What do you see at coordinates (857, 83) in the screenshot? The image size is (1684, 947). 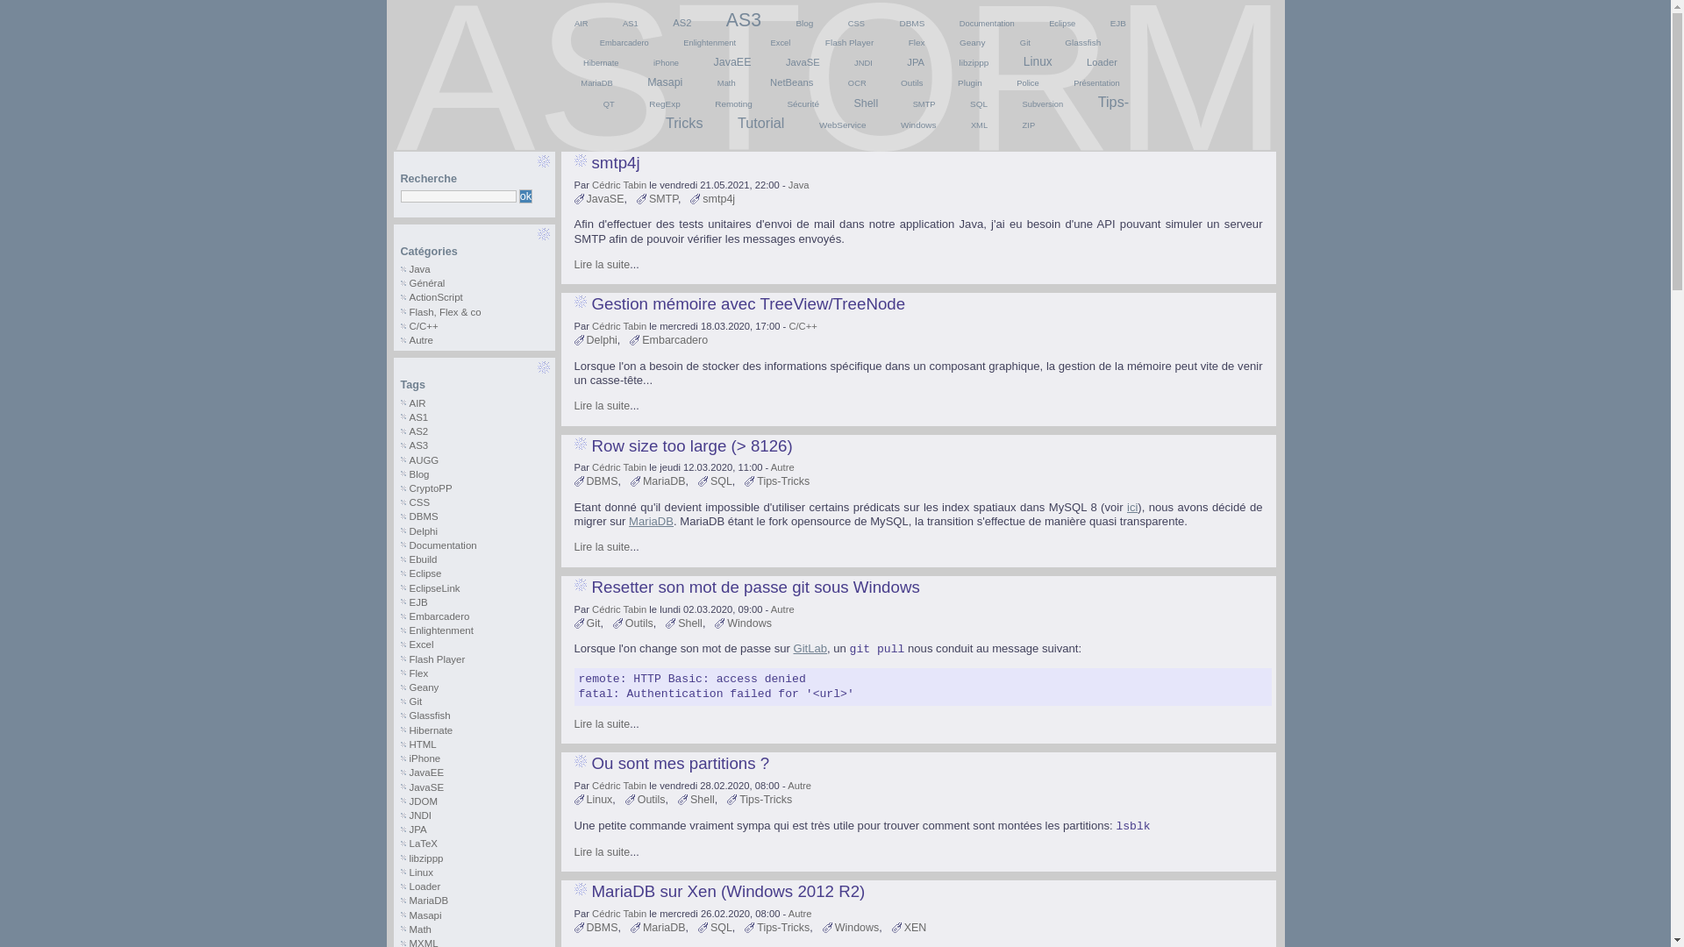 I see `OCR` at bounding box center [857, 83].